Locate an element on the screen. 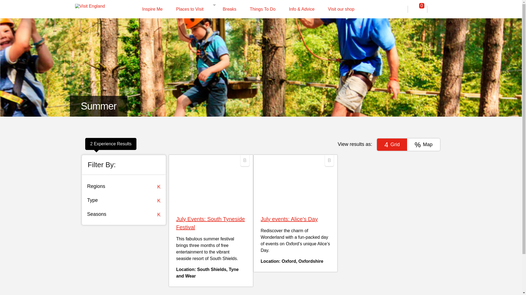 The height and width of the screenshot is (295, 526). More is located at coordinates (215, 4).